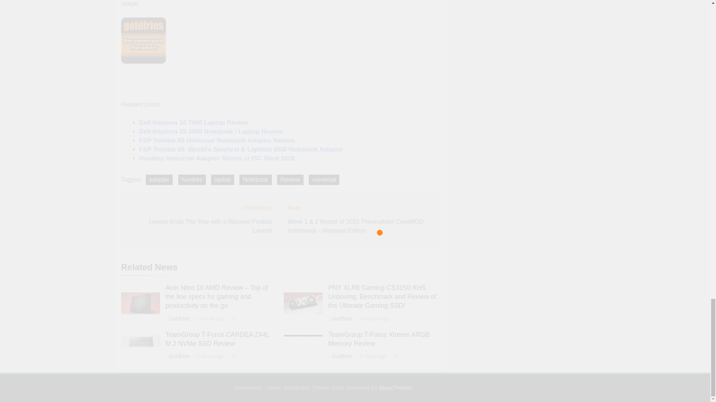 This screenshot has height=402, width=716. I want to click on adapter, so click(159, 179).